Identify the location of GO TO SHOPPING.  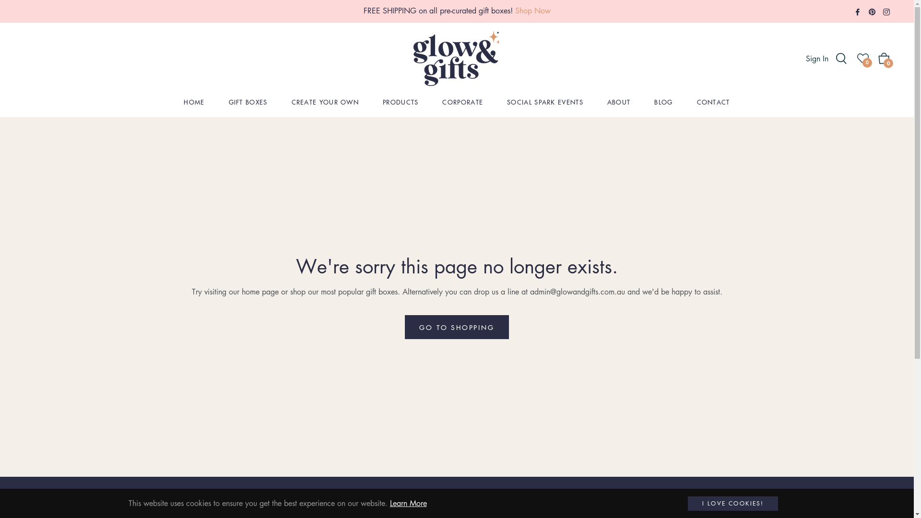
(457, 327).